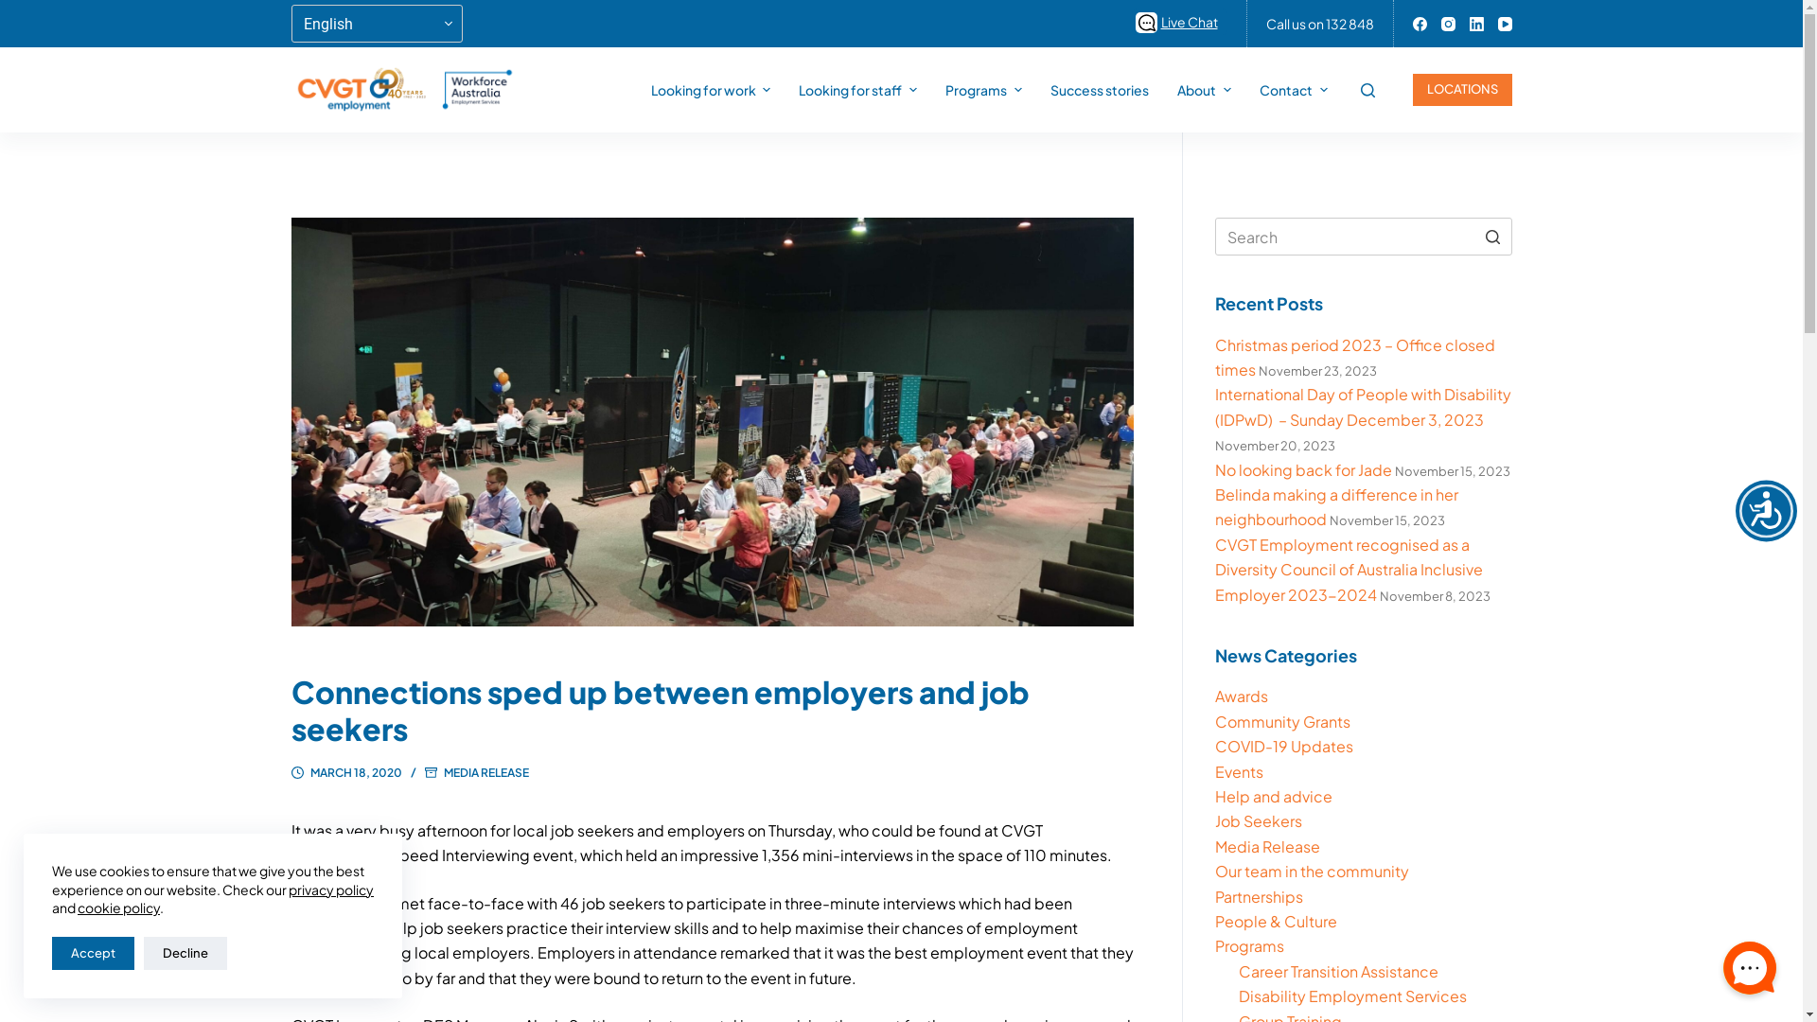 The image size is (1817, 1022). I want to click on Skip to content, so click(19, 9).